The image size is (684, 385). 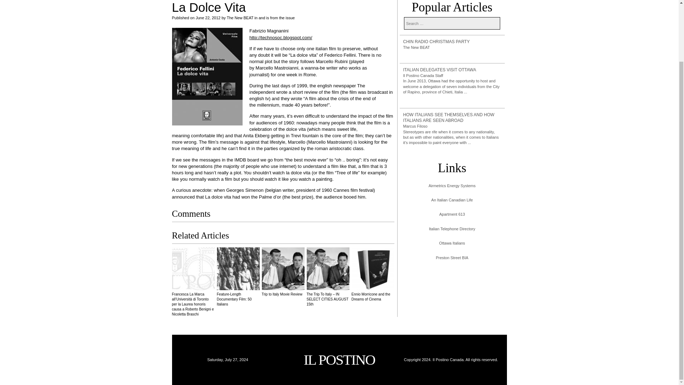 I want to click on Apartment 613, so click(x=452, y=215).